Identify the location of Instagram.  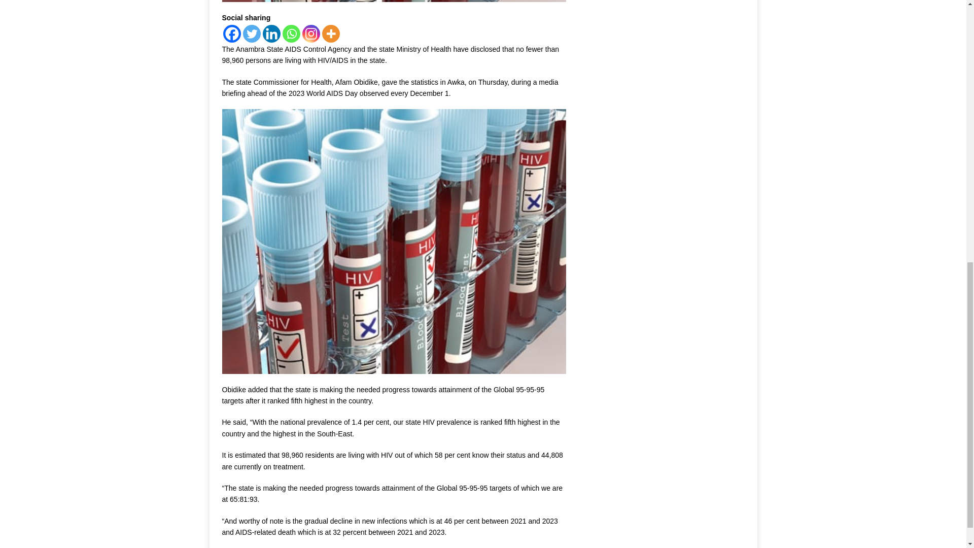
(311, 33).